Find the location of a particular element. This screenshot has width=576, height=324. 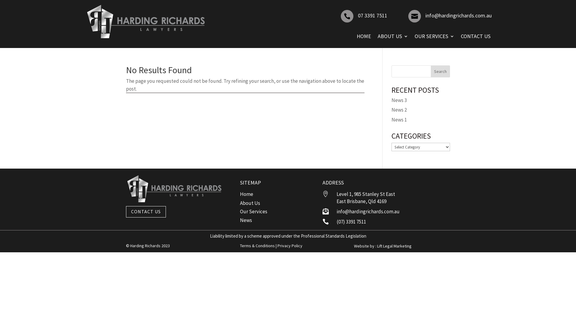

Search is located at coordinates (440, 71).